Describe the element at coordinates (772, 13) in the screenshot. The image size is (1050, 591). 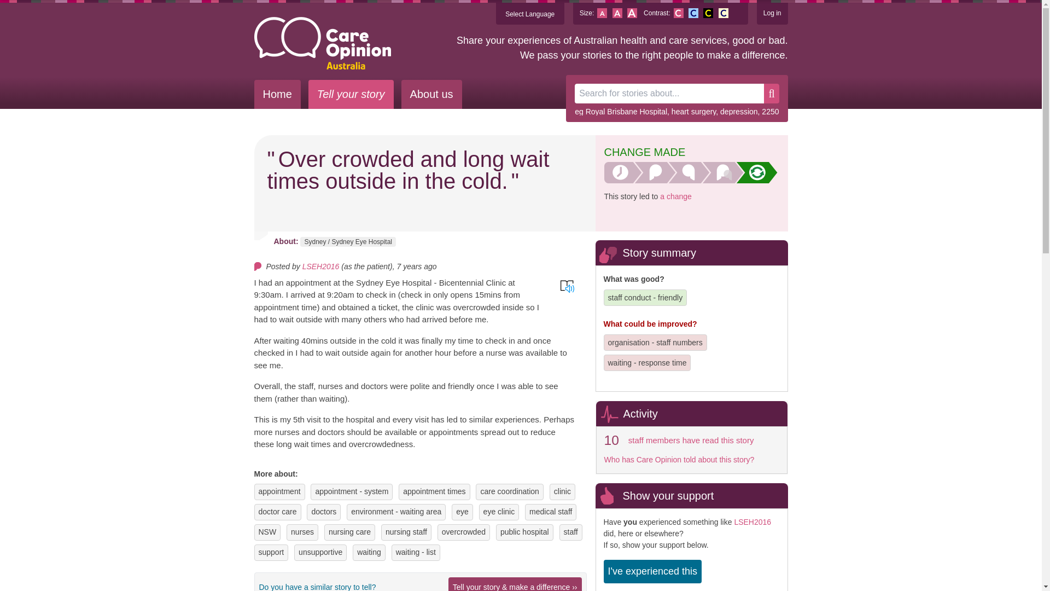
I see `Log in` at that location.